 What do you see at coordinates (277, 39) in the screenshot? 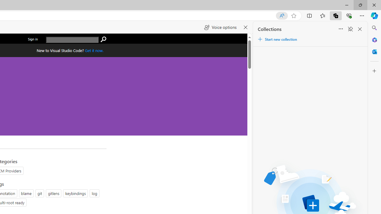
I see `Start new collection` at bounding box center [277, 39].